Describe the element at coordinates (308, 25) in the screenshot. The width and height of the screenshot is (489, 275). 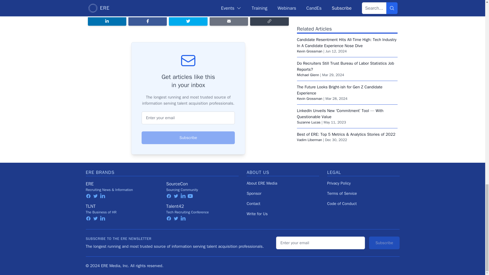
I see `Michael Glenn` at that location.